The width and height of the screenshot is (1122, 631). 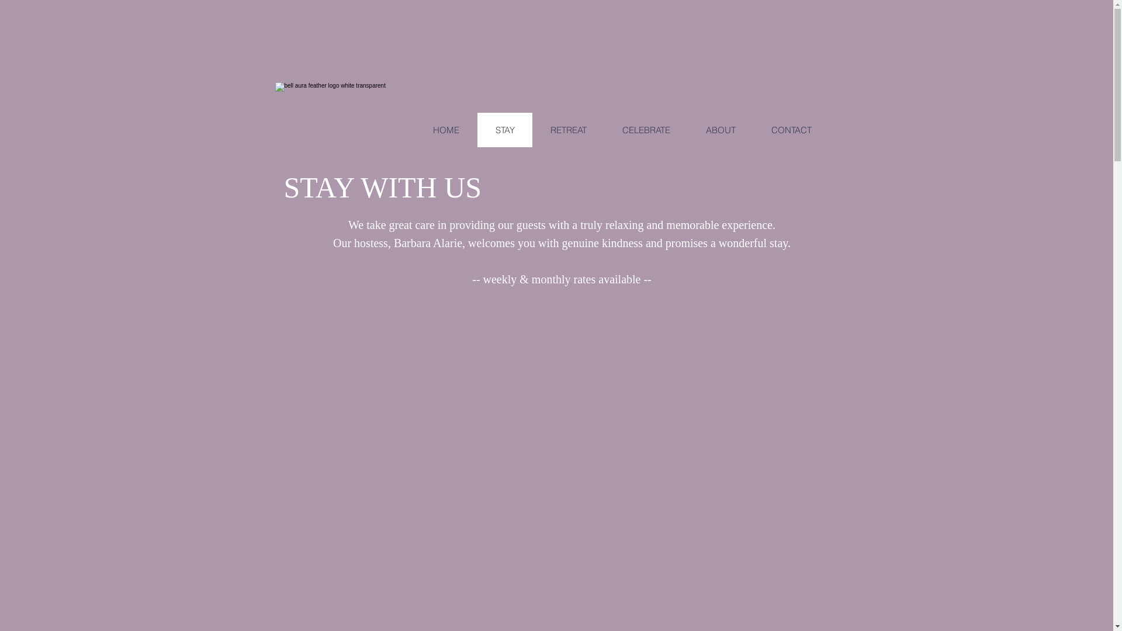 What do you see at coordinates (353, 113) in the screenshot?
I see `Bell Aura transparent purple.png` at bounding box center [353, 113].